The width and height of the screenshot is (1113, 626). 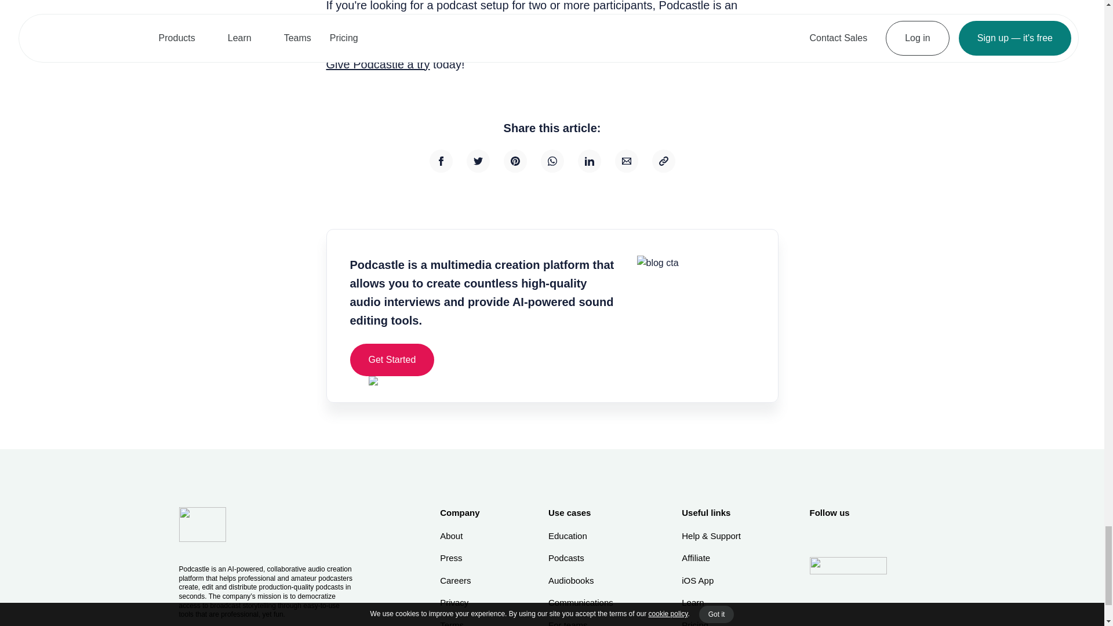 What do you see at coordinates (478, 161) in the screenshot?
I see `Share on Twitter` at bounding box center [478, 161].